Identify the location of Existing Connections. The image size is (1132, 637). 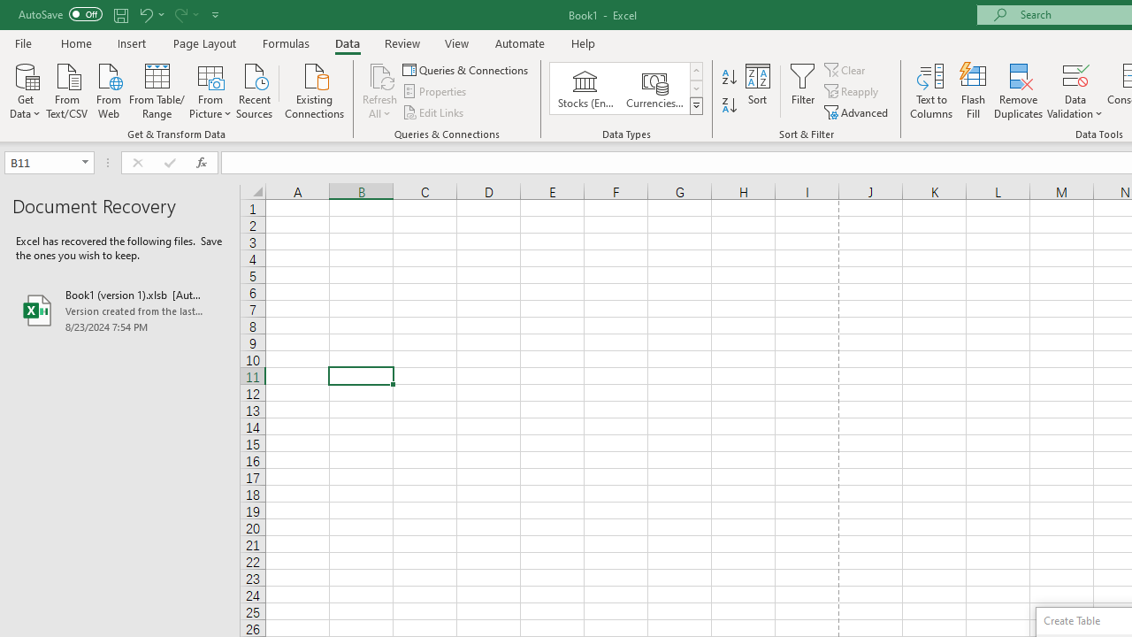
(315, 89).